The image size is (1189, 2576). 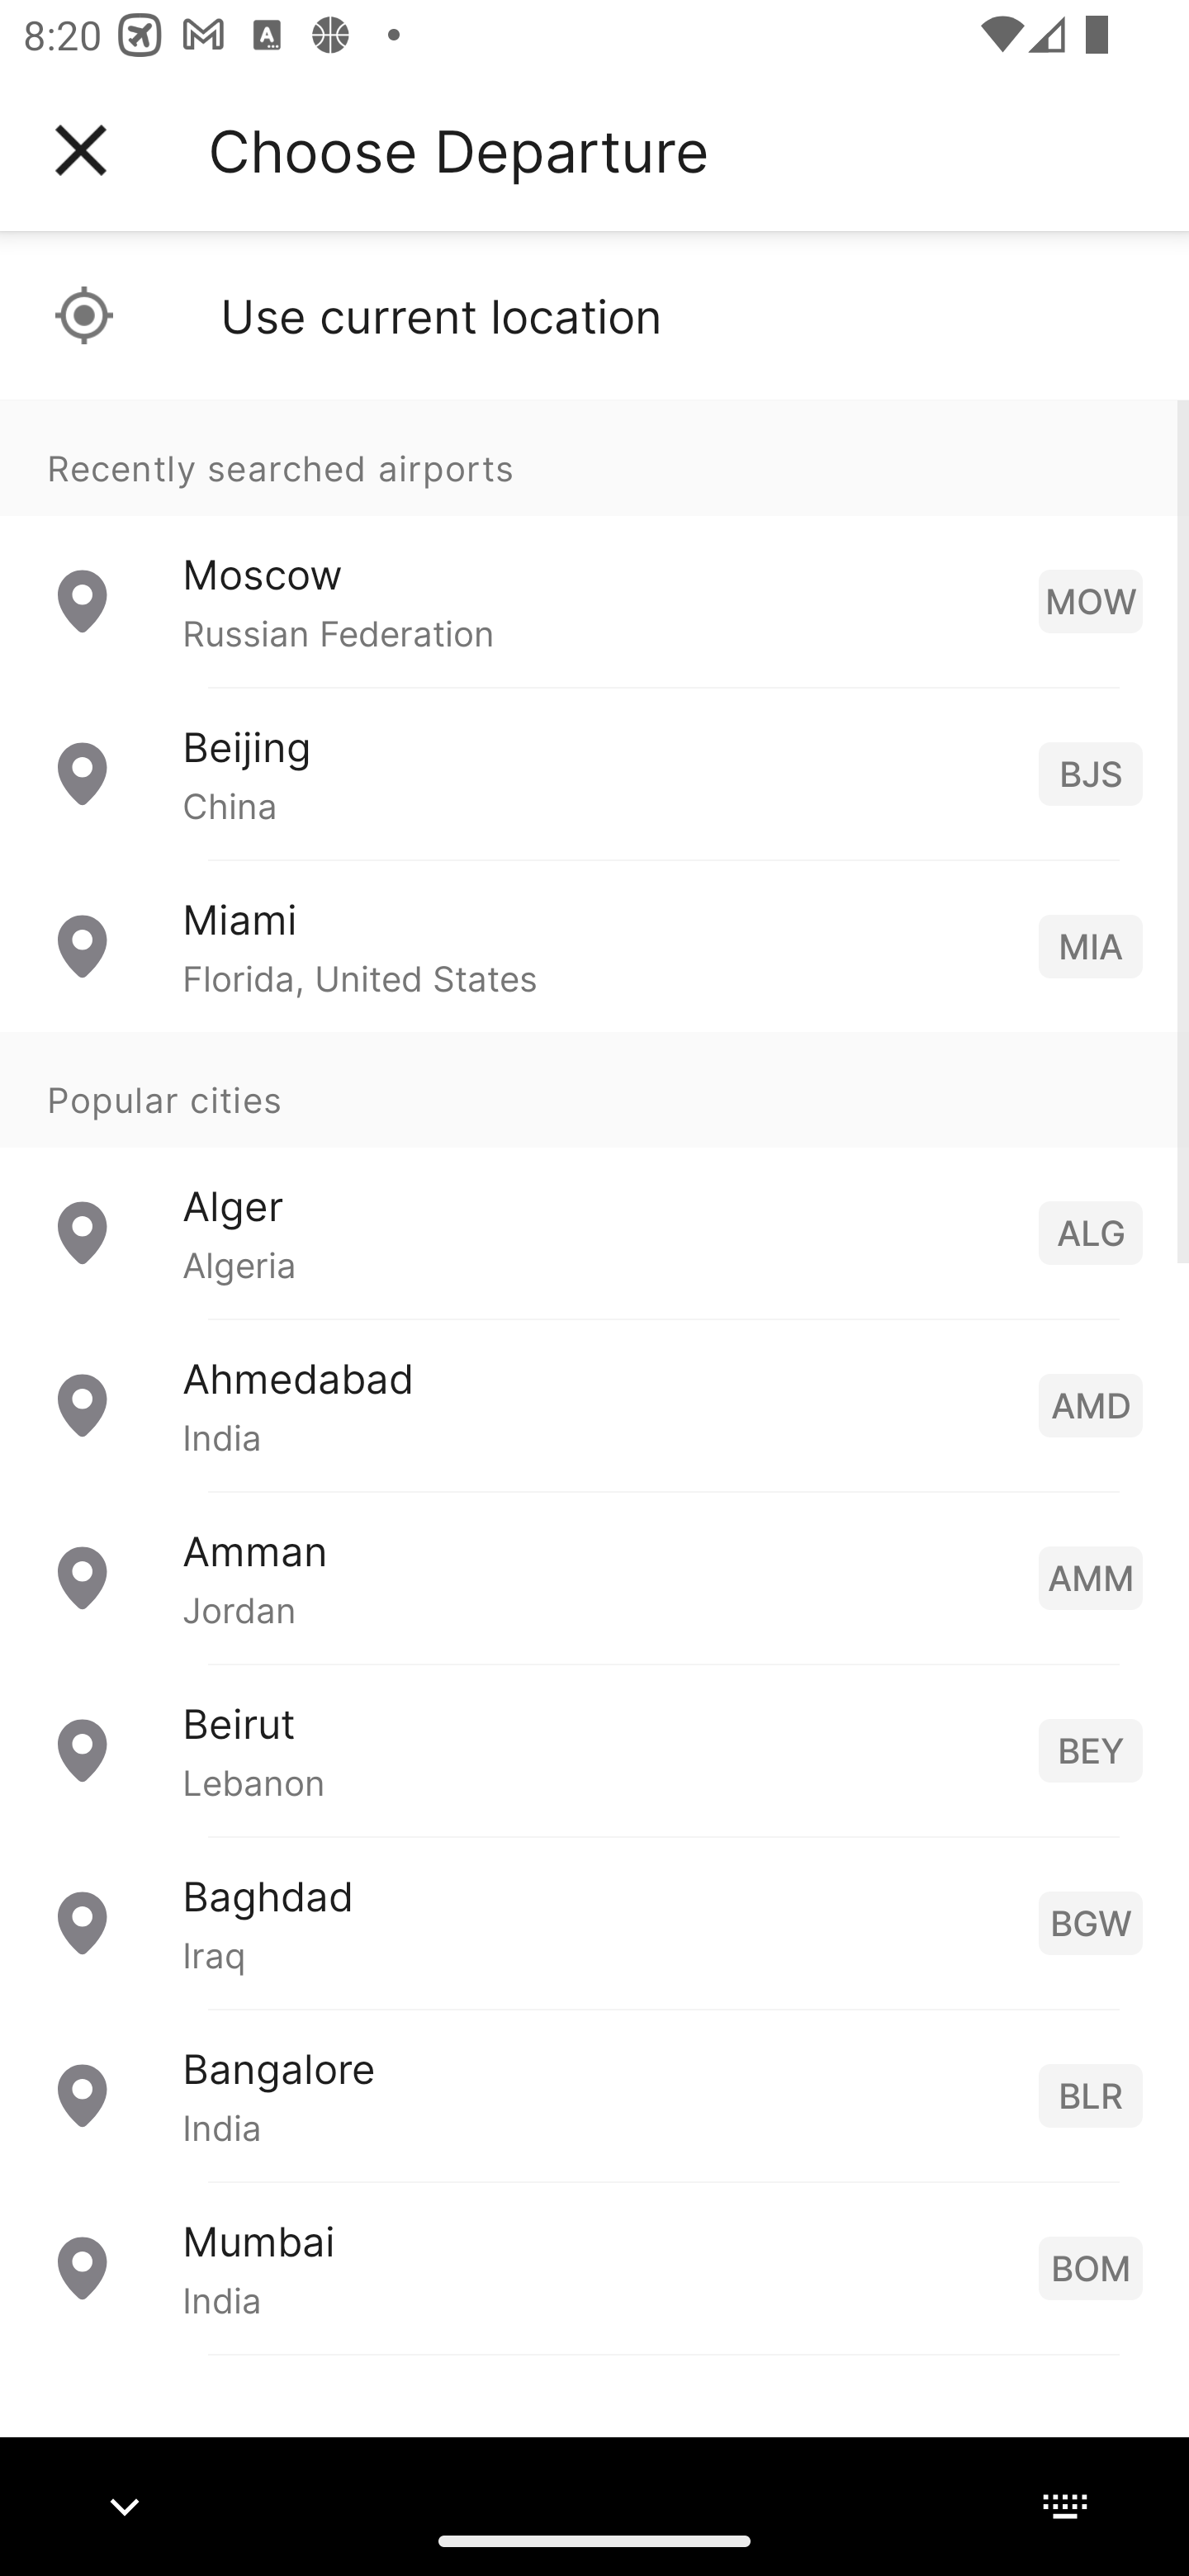 I want to click on Beijing China BJS, so click(x=594, y=774).